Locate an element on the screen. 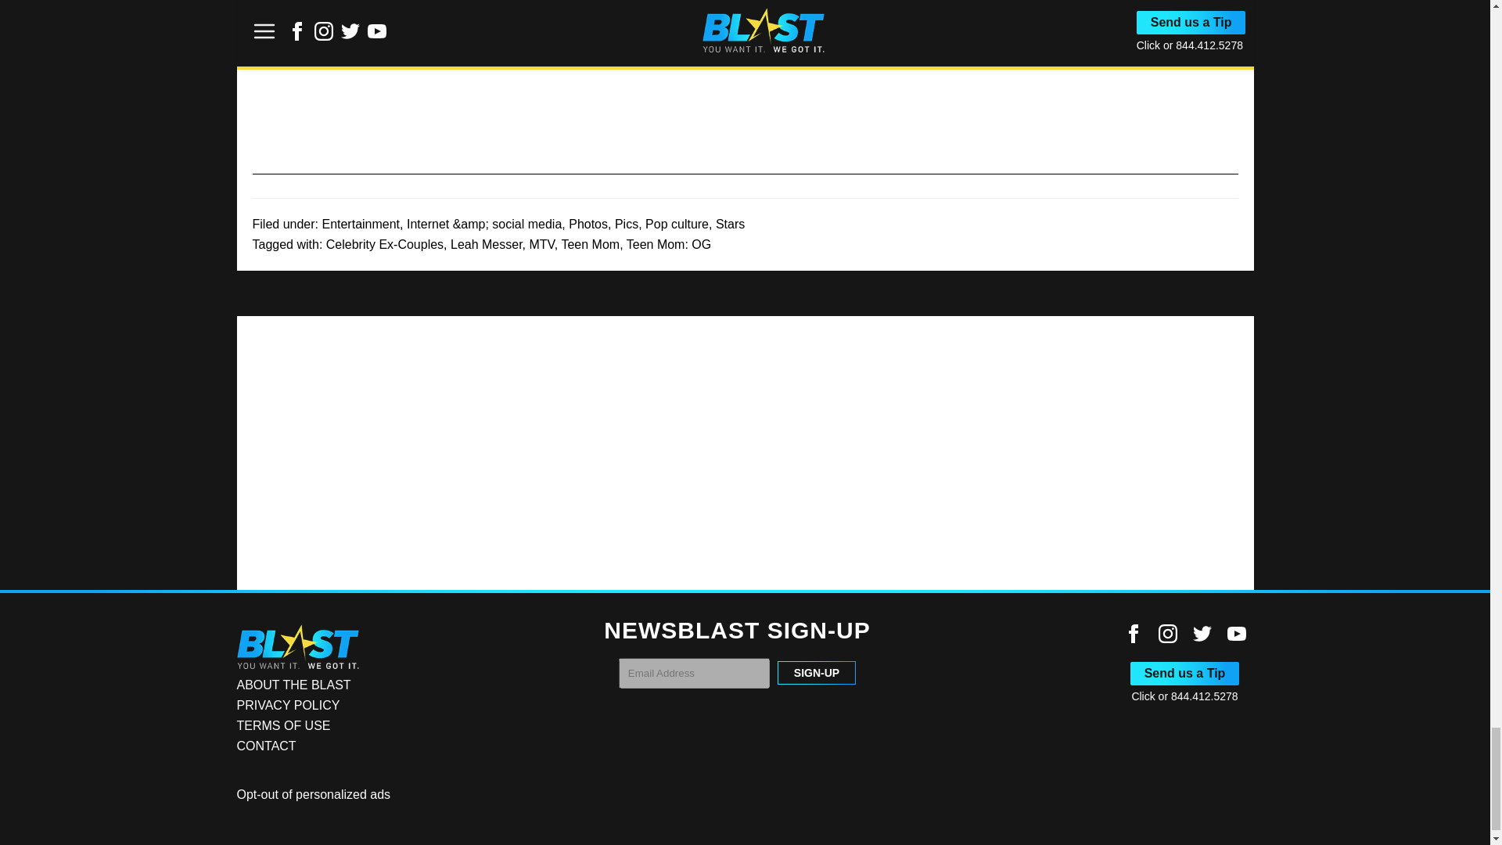 This screenshot has height=845, width=1502. Celebrity Ex-Couples is located at coordinates (384, 244).